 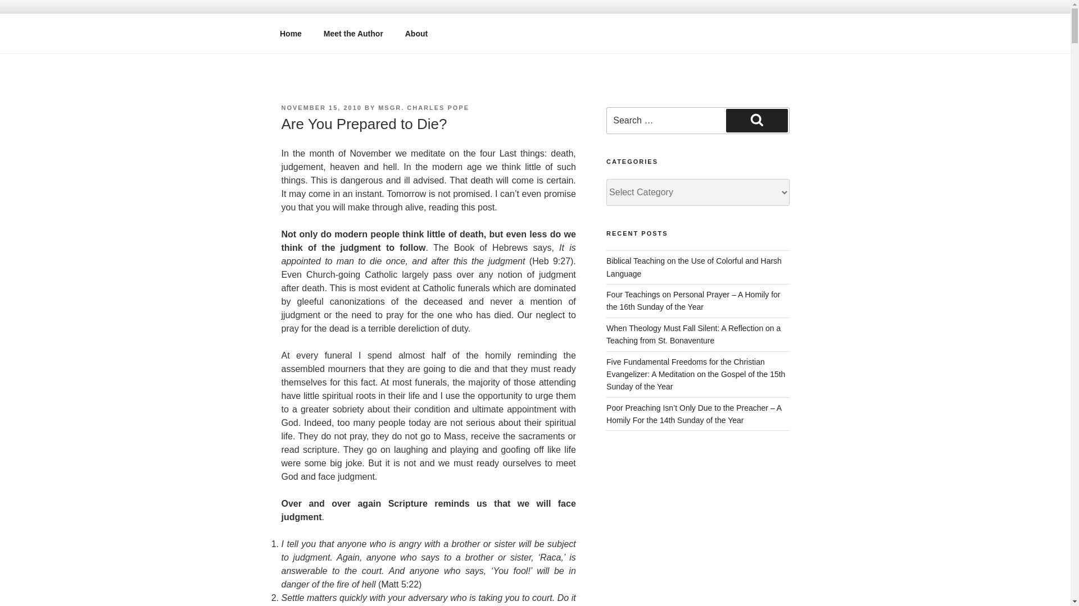 I want to click on NOVEMBER 15, 2010, so click(x=321, y=107).